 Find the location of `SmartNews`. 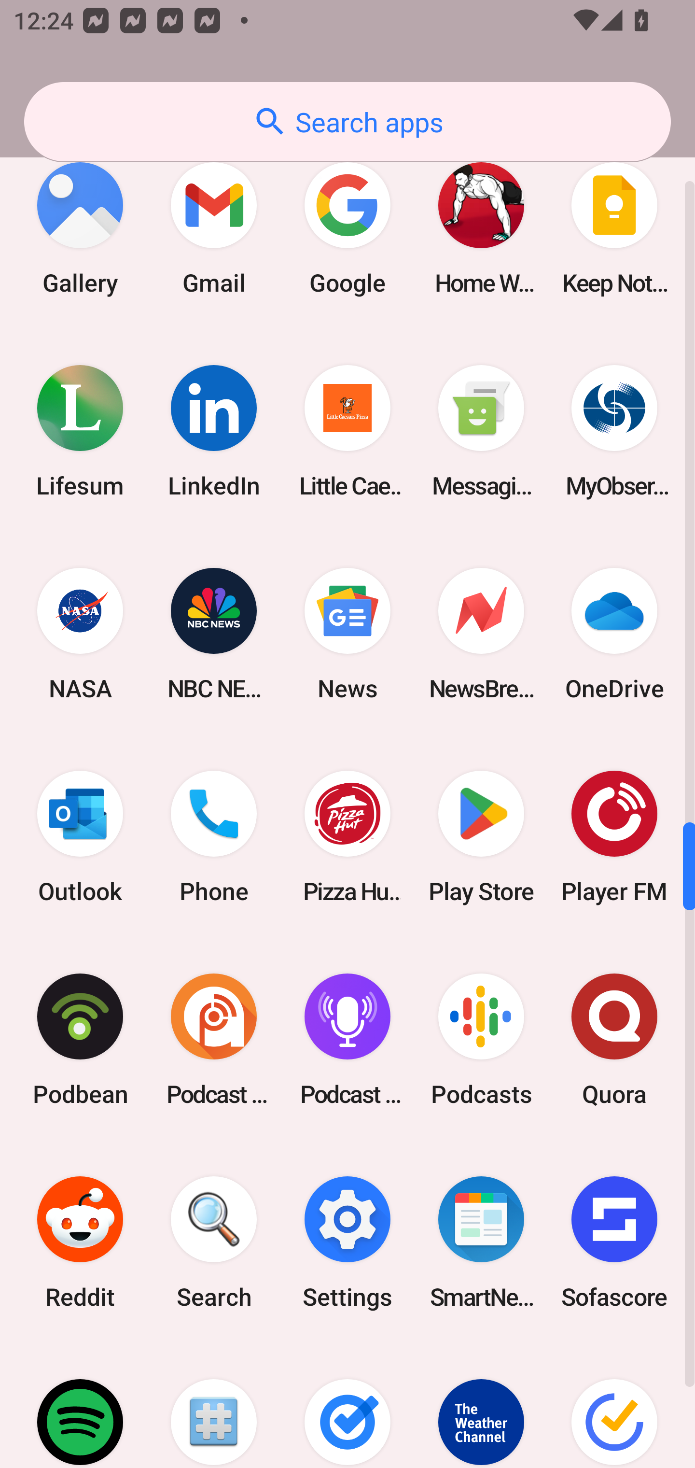

SmartNews is located at coordinates (481, 1242).